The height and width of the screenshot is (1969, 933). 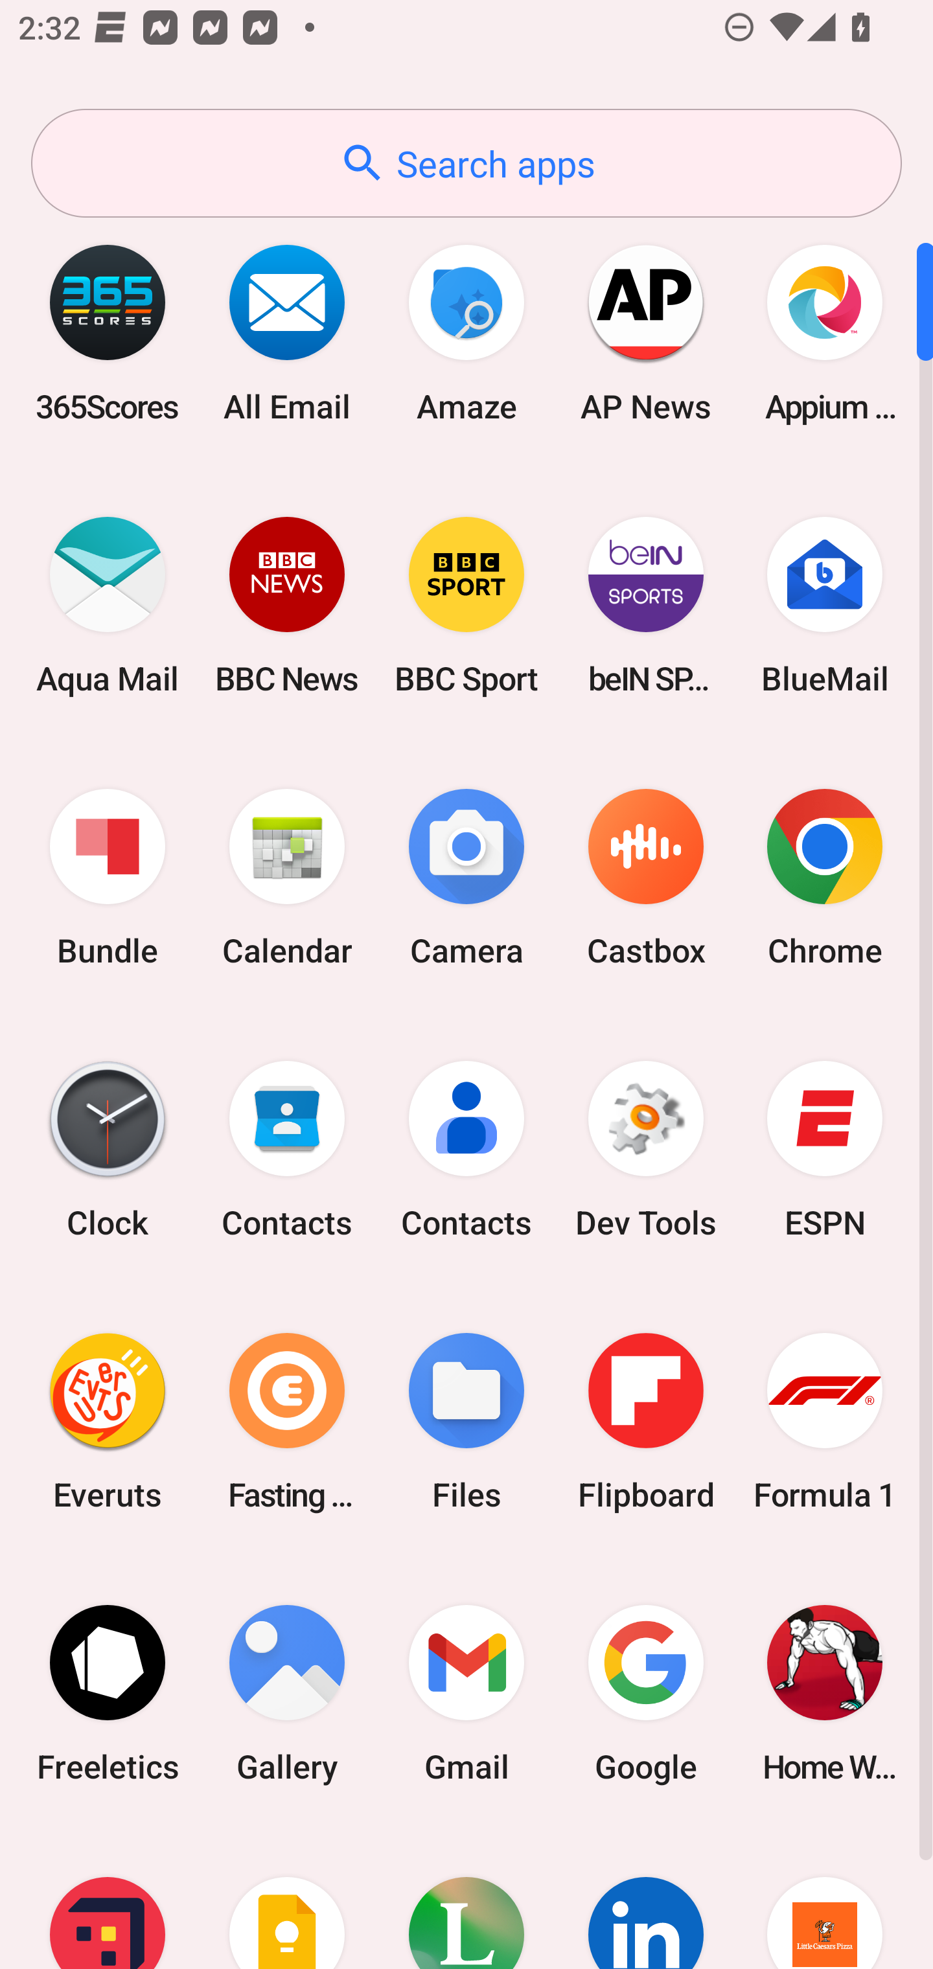 I want to click on Fasting Coach, so click(x=287, y=1421).